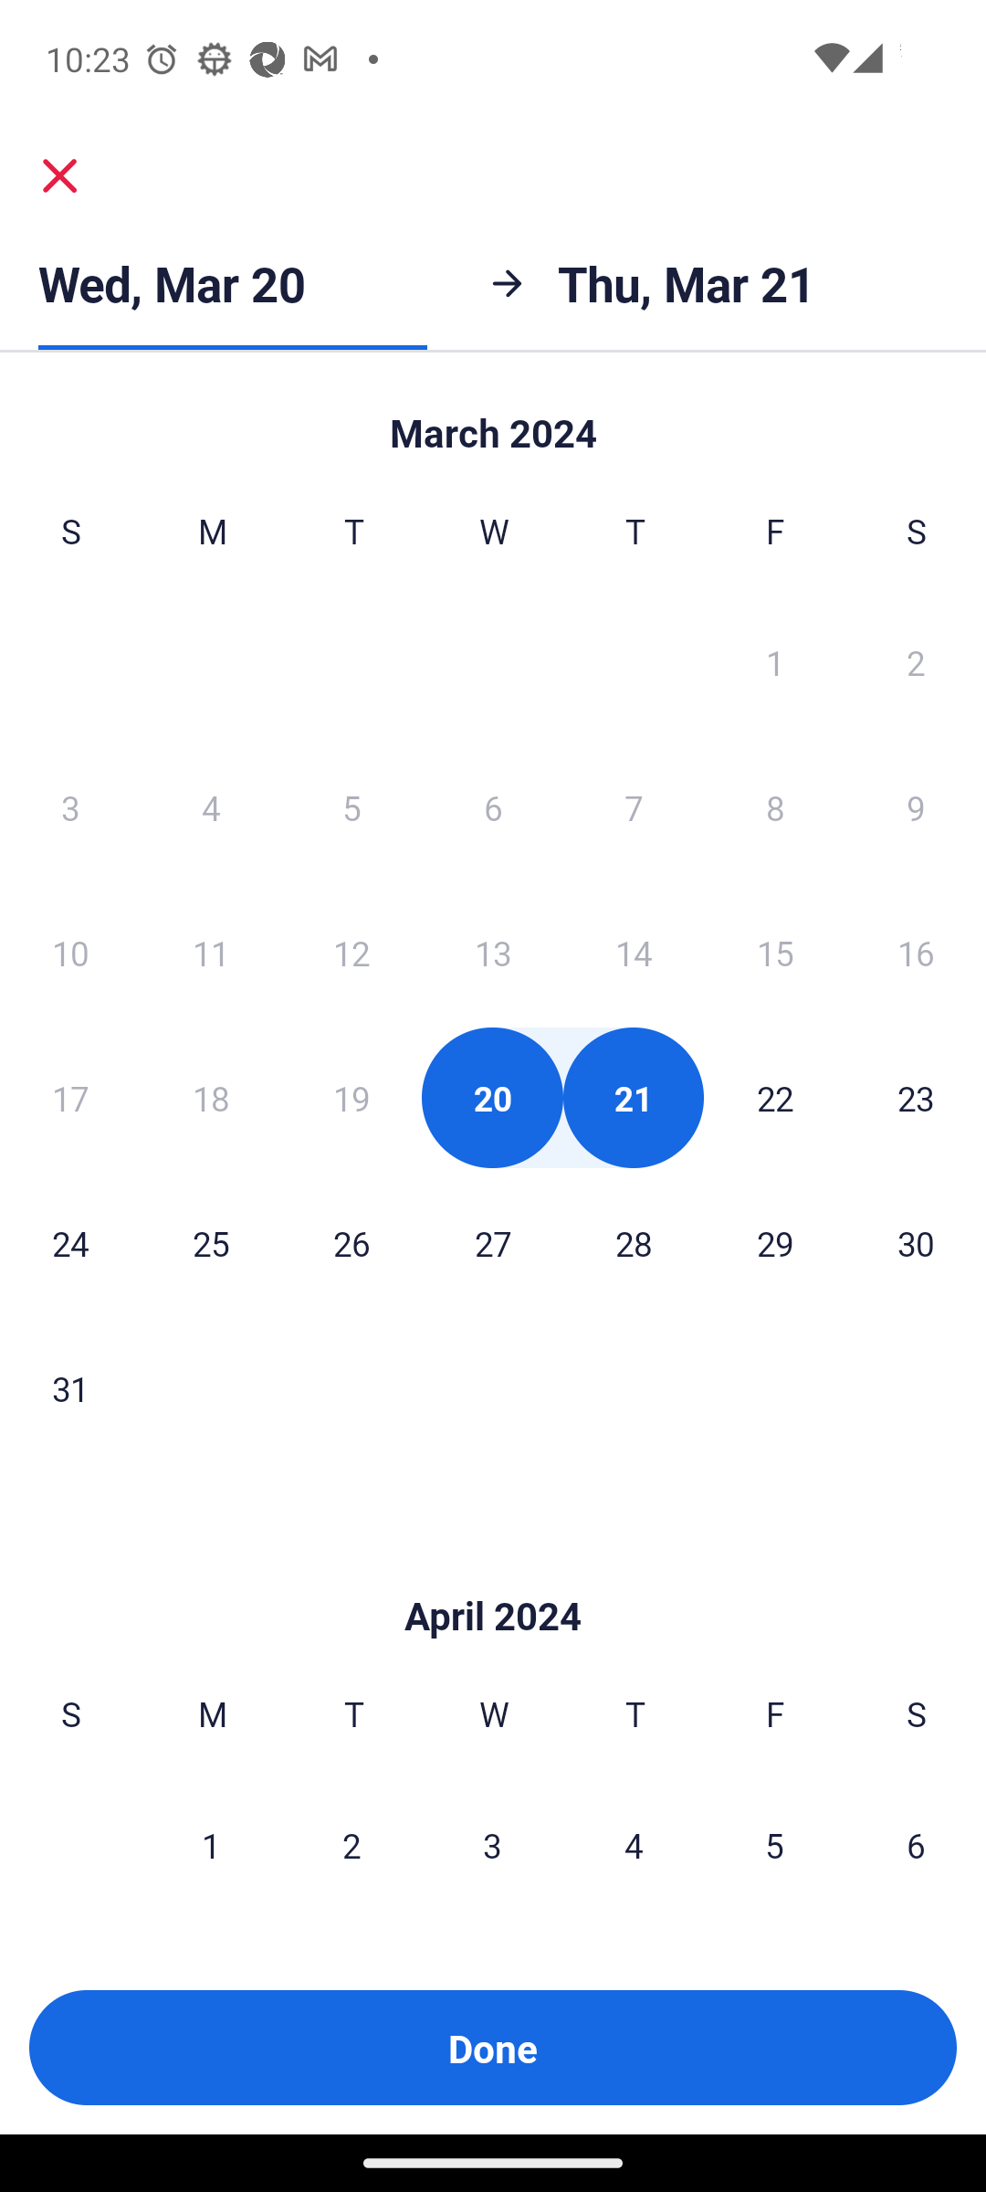  Describe the element at coordinates (915, 1242) in the screenshot. I see `30 Saturday, March 30, 2024` at that location.